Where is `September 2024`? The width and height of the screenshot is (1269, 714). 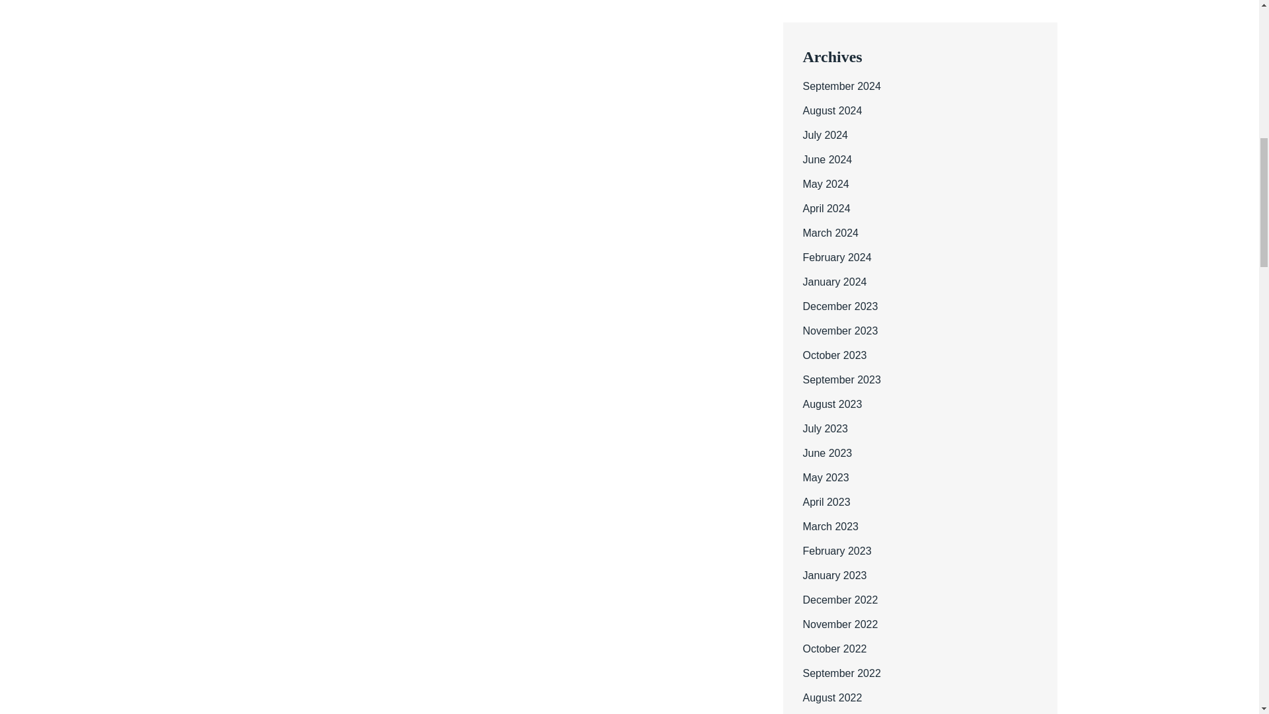
September 2024 is located at coordinates (841, 86).